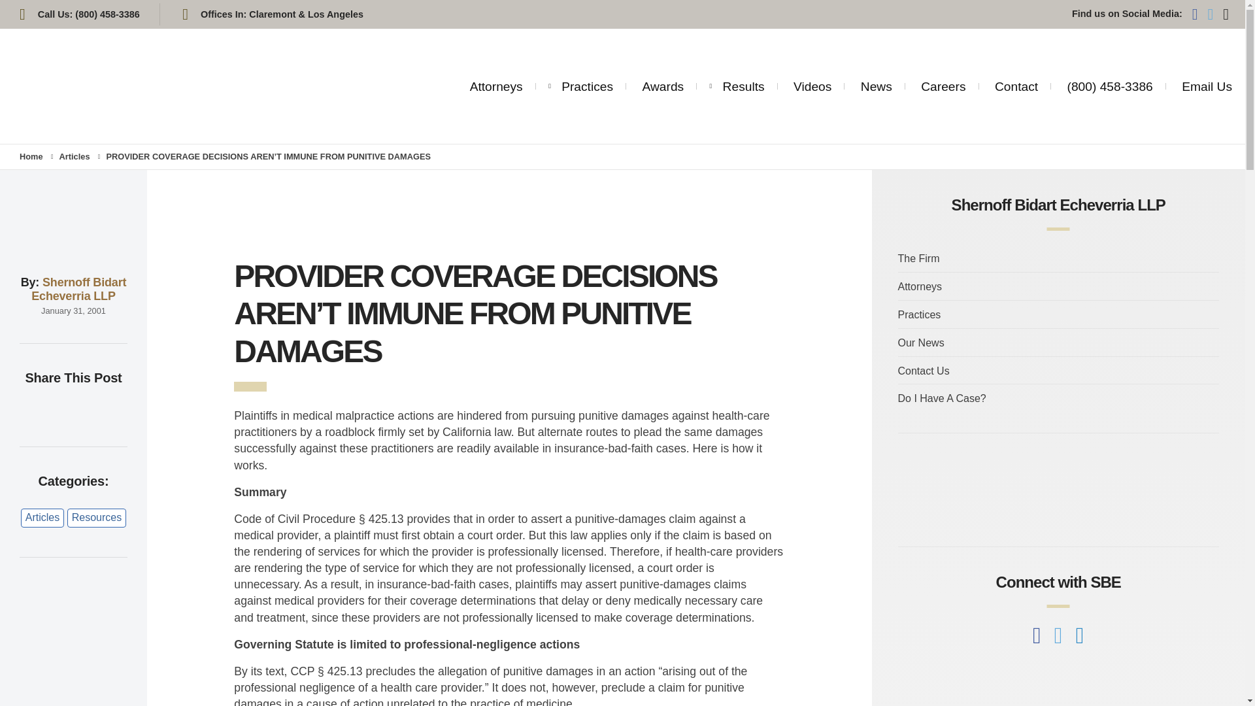 This screenshot has height=706, width=1255. Describe the element at coordinates (1207, 86) in the screenshot. I see `Email Us` at that location.